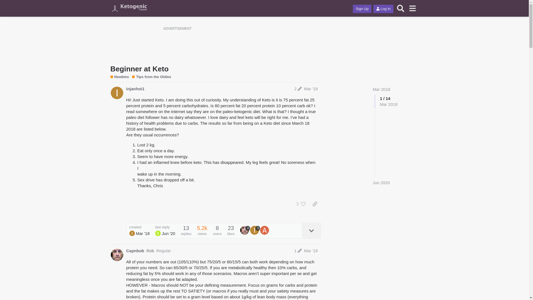  Describe the element at coordinates (150, 251) in the screenshot. I see `Rob` at that location.